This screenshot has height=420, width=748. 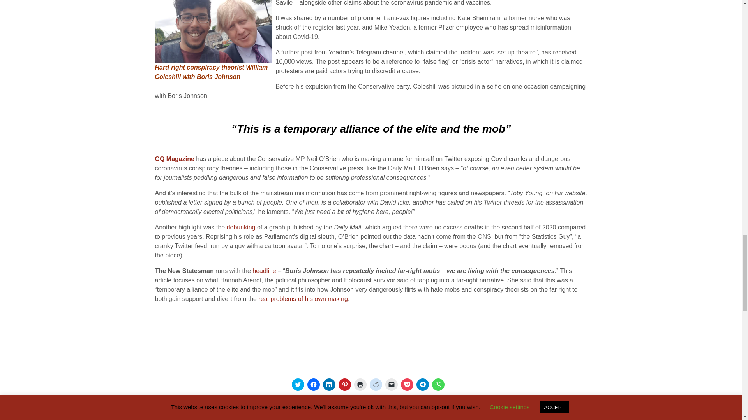 I want to click on Click to share on WhatsApp, so click(x=438, y=385).